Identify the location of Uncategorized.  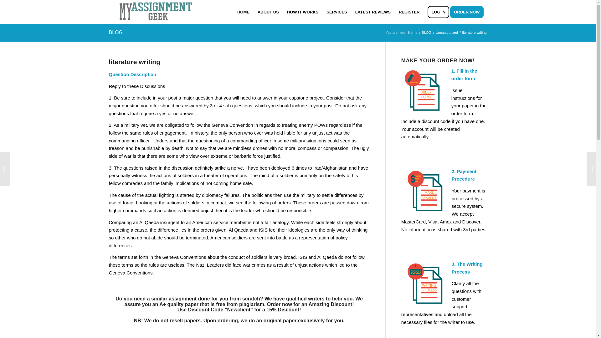
(447, 33).